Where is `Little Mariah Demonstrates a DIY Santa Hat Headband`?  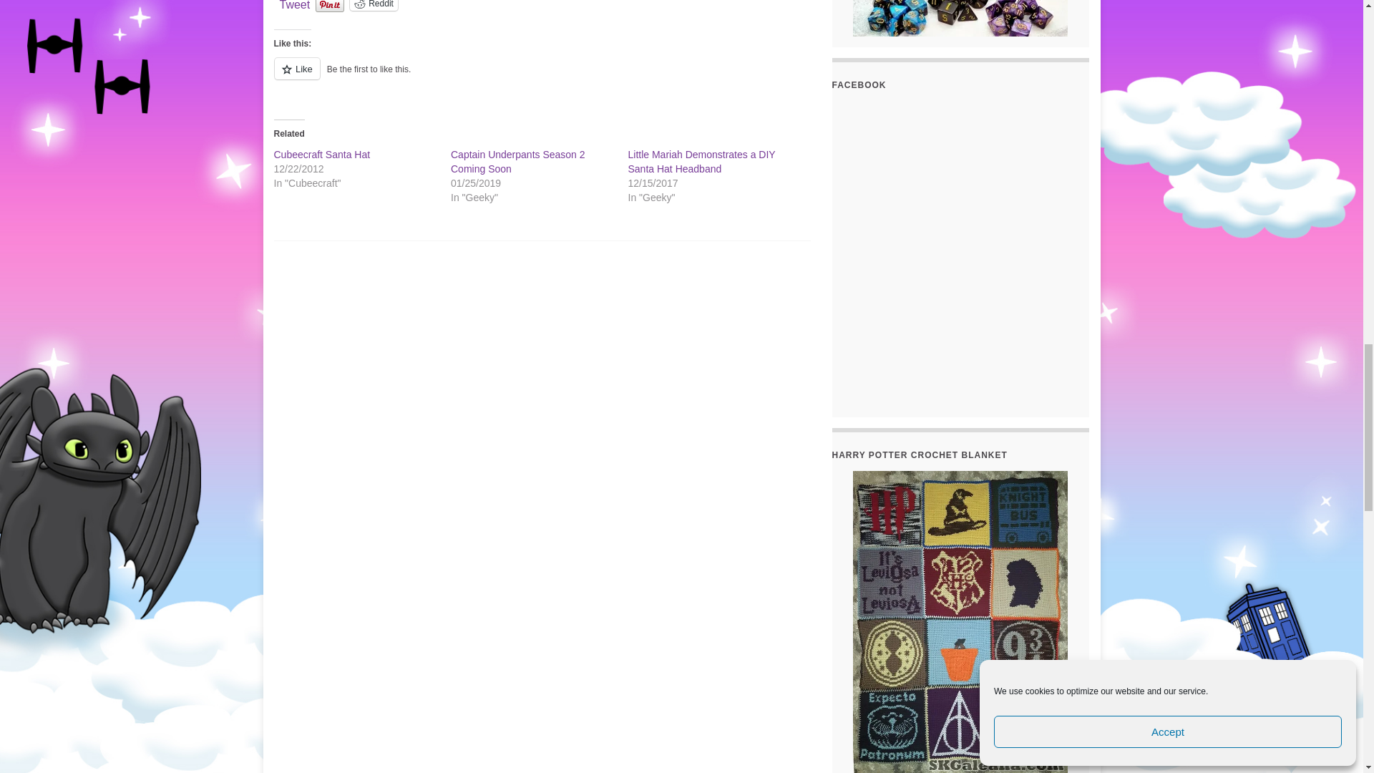
Little Mariah Demonstrates a DIY Santa Hat Headband is located at coordinates (701, 162).